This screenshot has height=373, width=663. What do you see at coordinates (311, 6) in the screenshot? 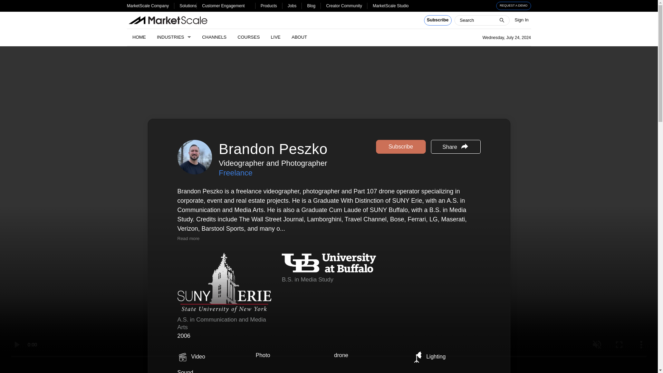
I see `Blog` at bounding box center [311, 6].